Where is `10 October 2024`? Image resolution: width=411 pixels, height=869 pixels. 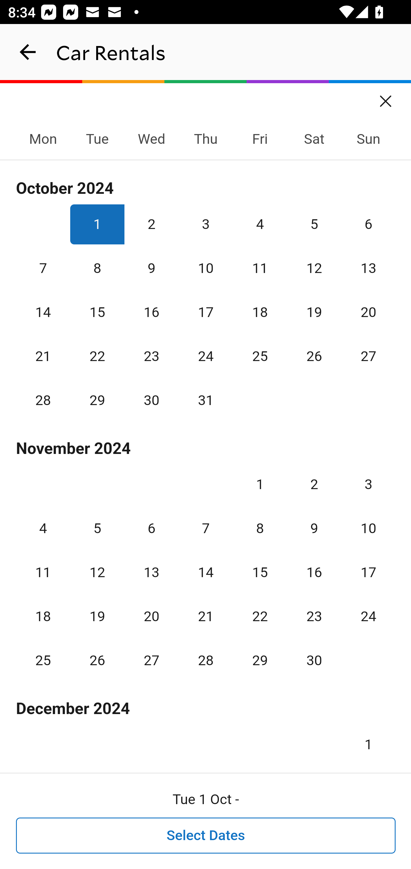 10 October 2024 is located at coordinates (206, 268).